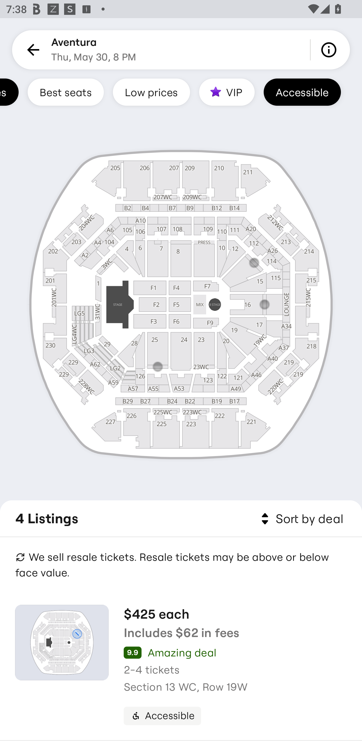 Image resolution: width=362 pixels, height=745 pixels. Describe the element at coordinates (94, 50) in the screenshot. I see `Aventura Thu, May 30, 8 PM` at that location.